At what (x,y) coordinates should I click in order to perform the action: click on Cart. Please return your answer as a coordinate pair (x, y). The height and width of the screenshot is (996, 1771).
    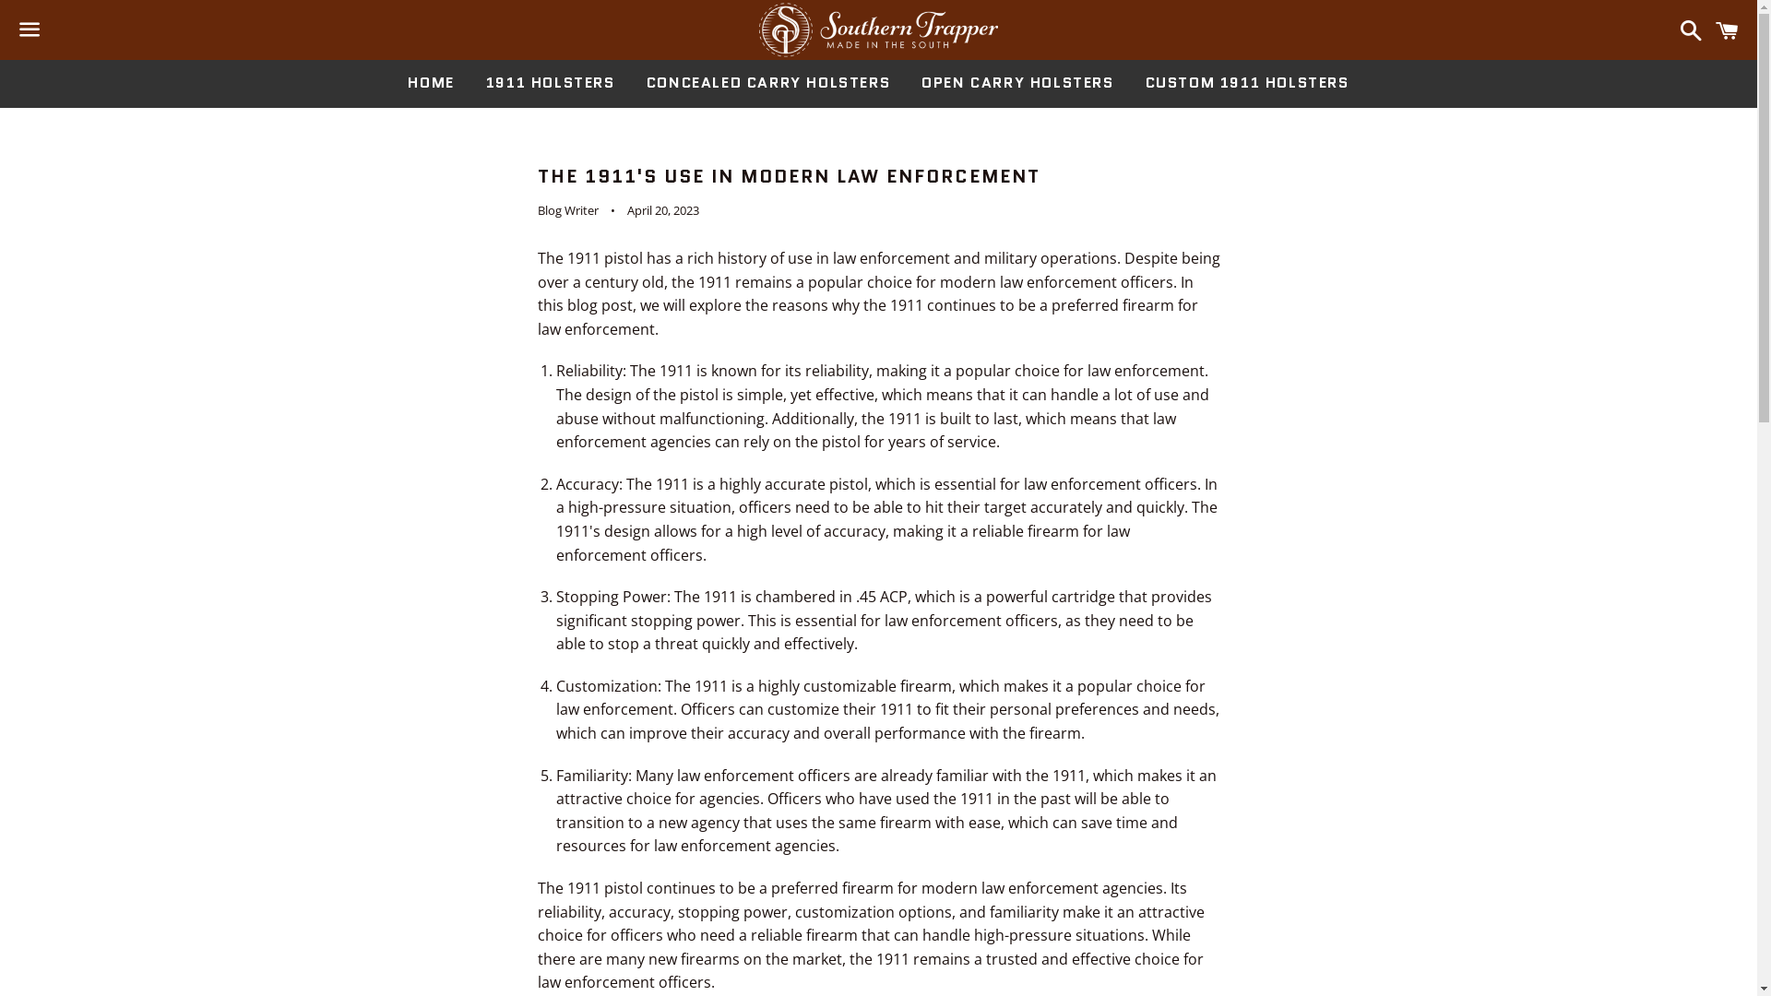
    Looking at the image, I should click on (1727, 30).